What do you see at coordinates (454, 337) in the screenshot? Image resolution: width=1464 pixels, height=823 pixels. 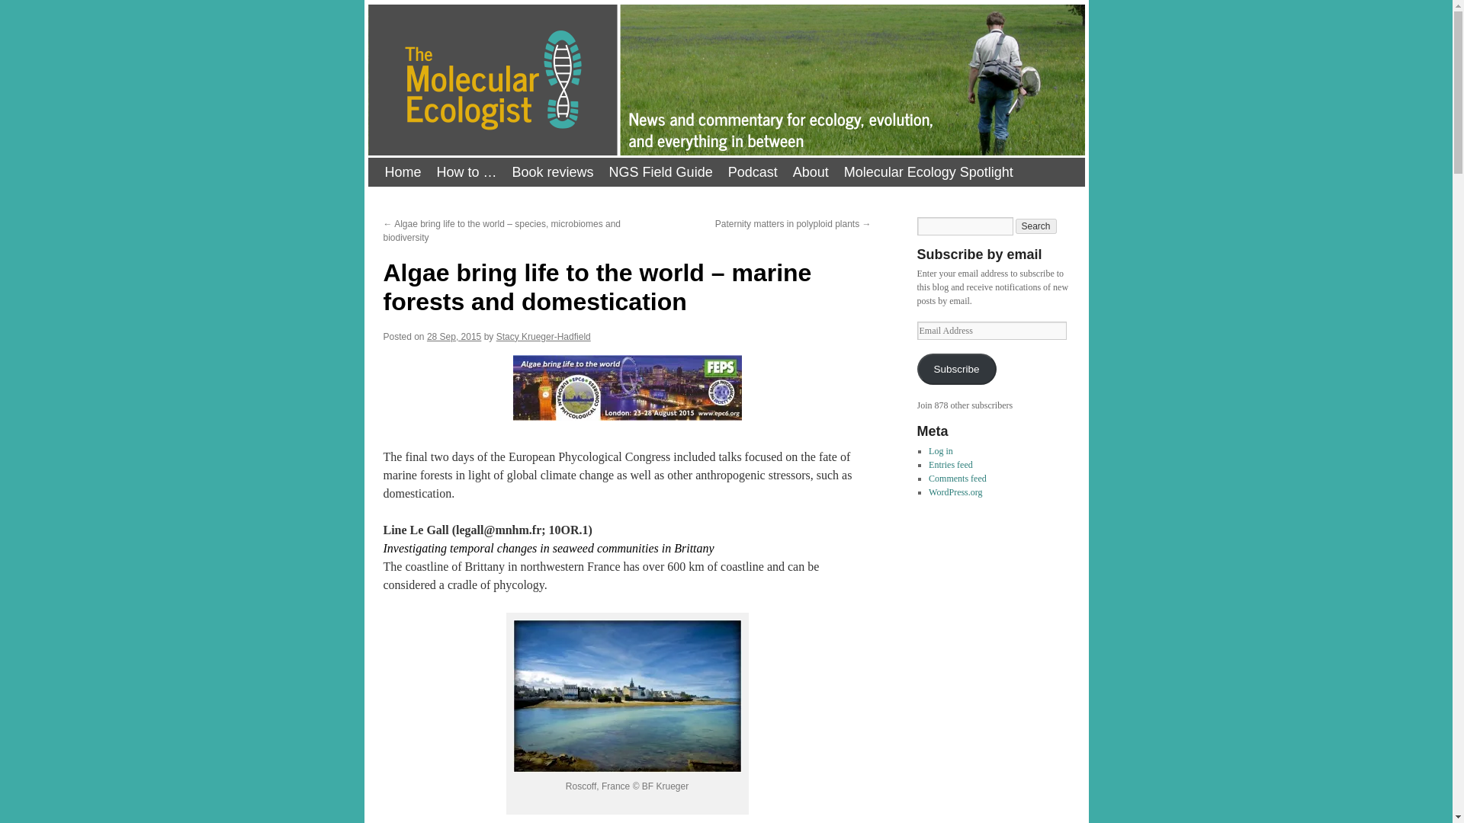 I see `28 Sep, 2015` at bounding box center [454, 337].